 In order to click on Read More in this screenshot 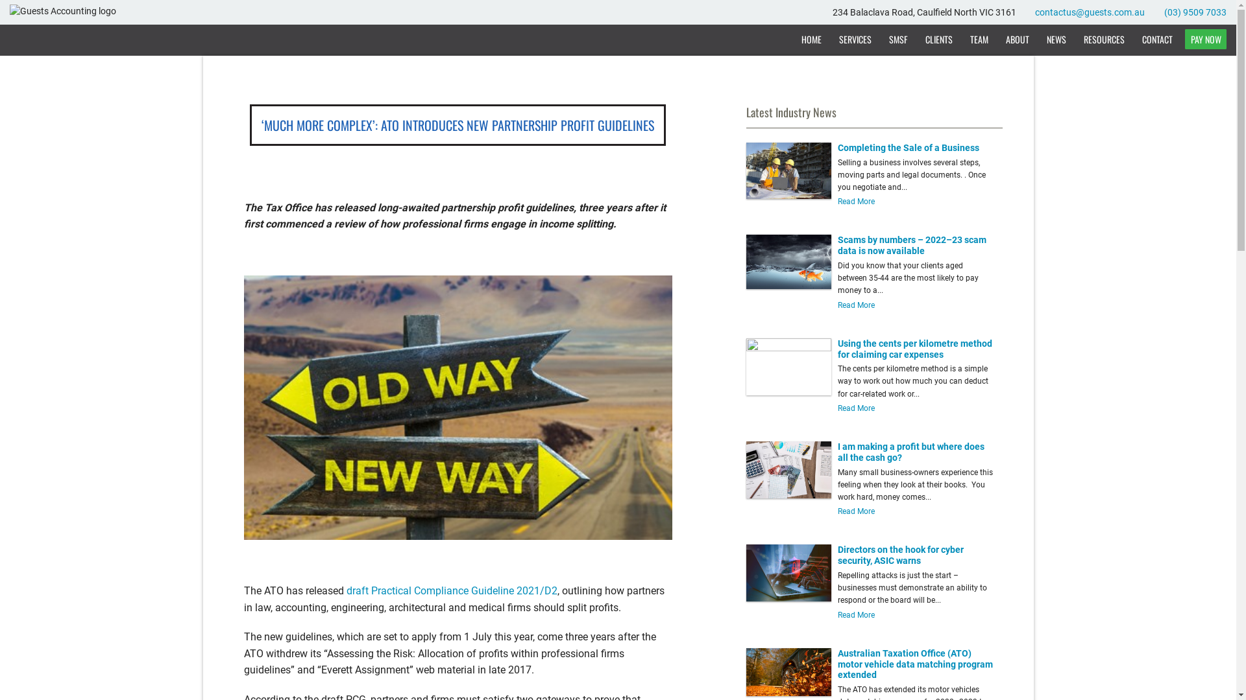, I will do `click(857, 305)`.